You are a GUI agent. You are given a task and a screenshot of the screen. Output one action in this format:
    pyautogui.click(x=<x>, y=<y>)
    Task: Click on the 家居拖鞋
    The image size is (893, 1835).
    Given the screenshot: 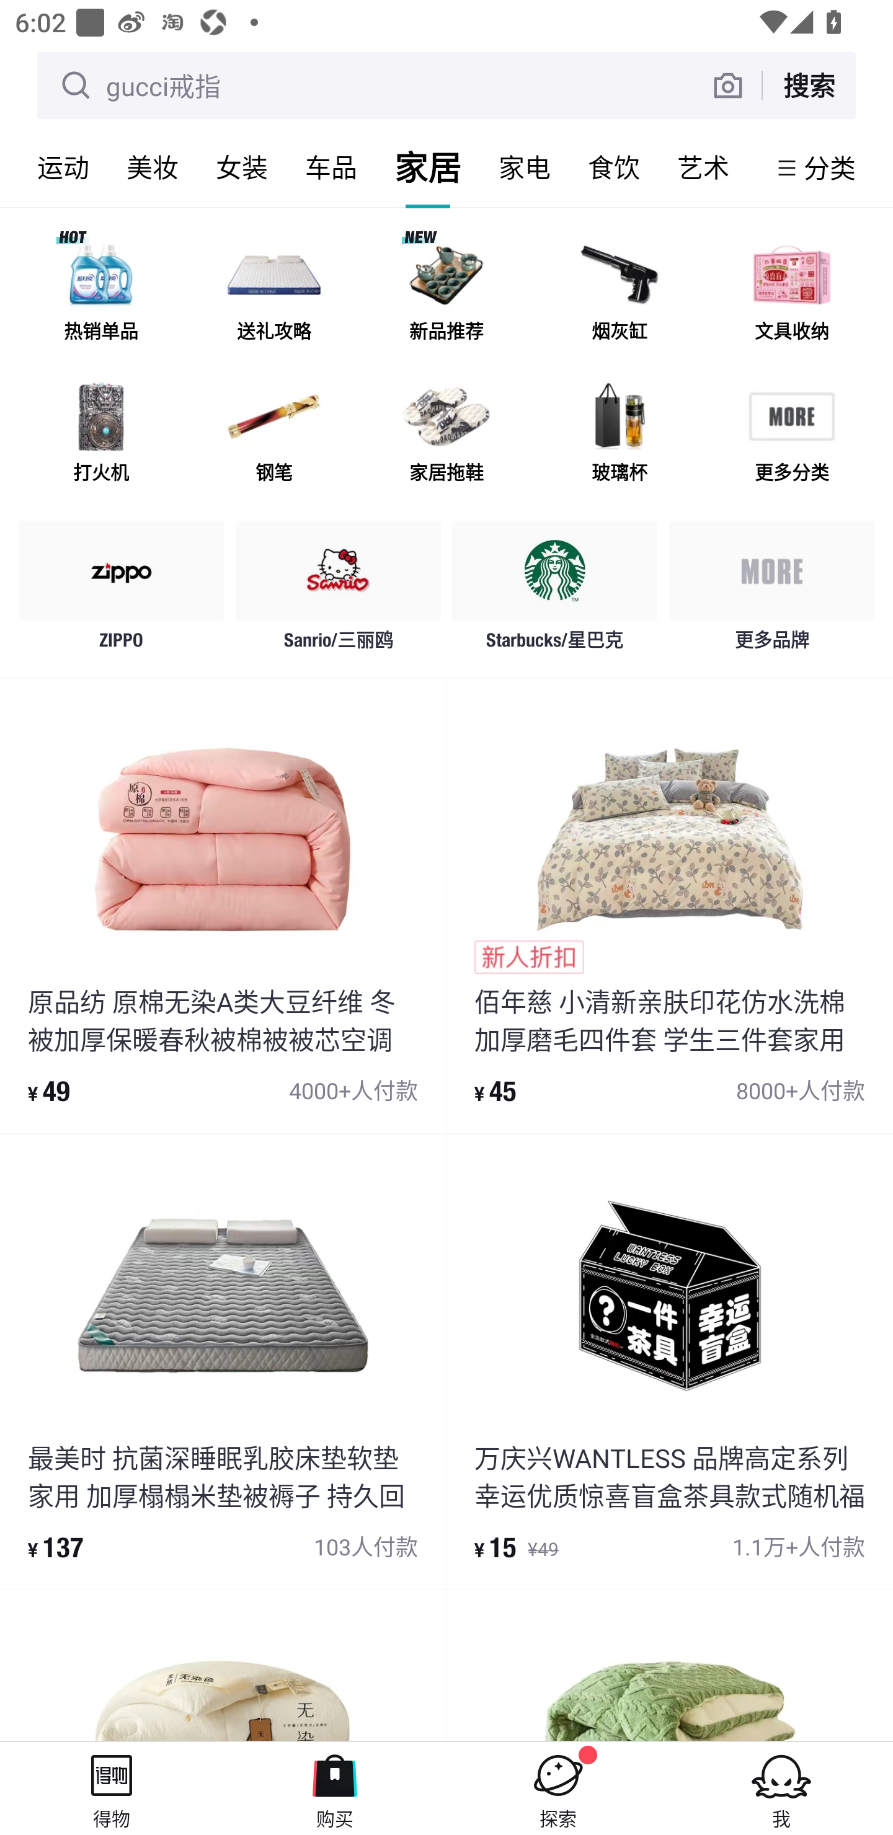 What is the action you would take?
    pyautogui.click(x=446, y=435)
    